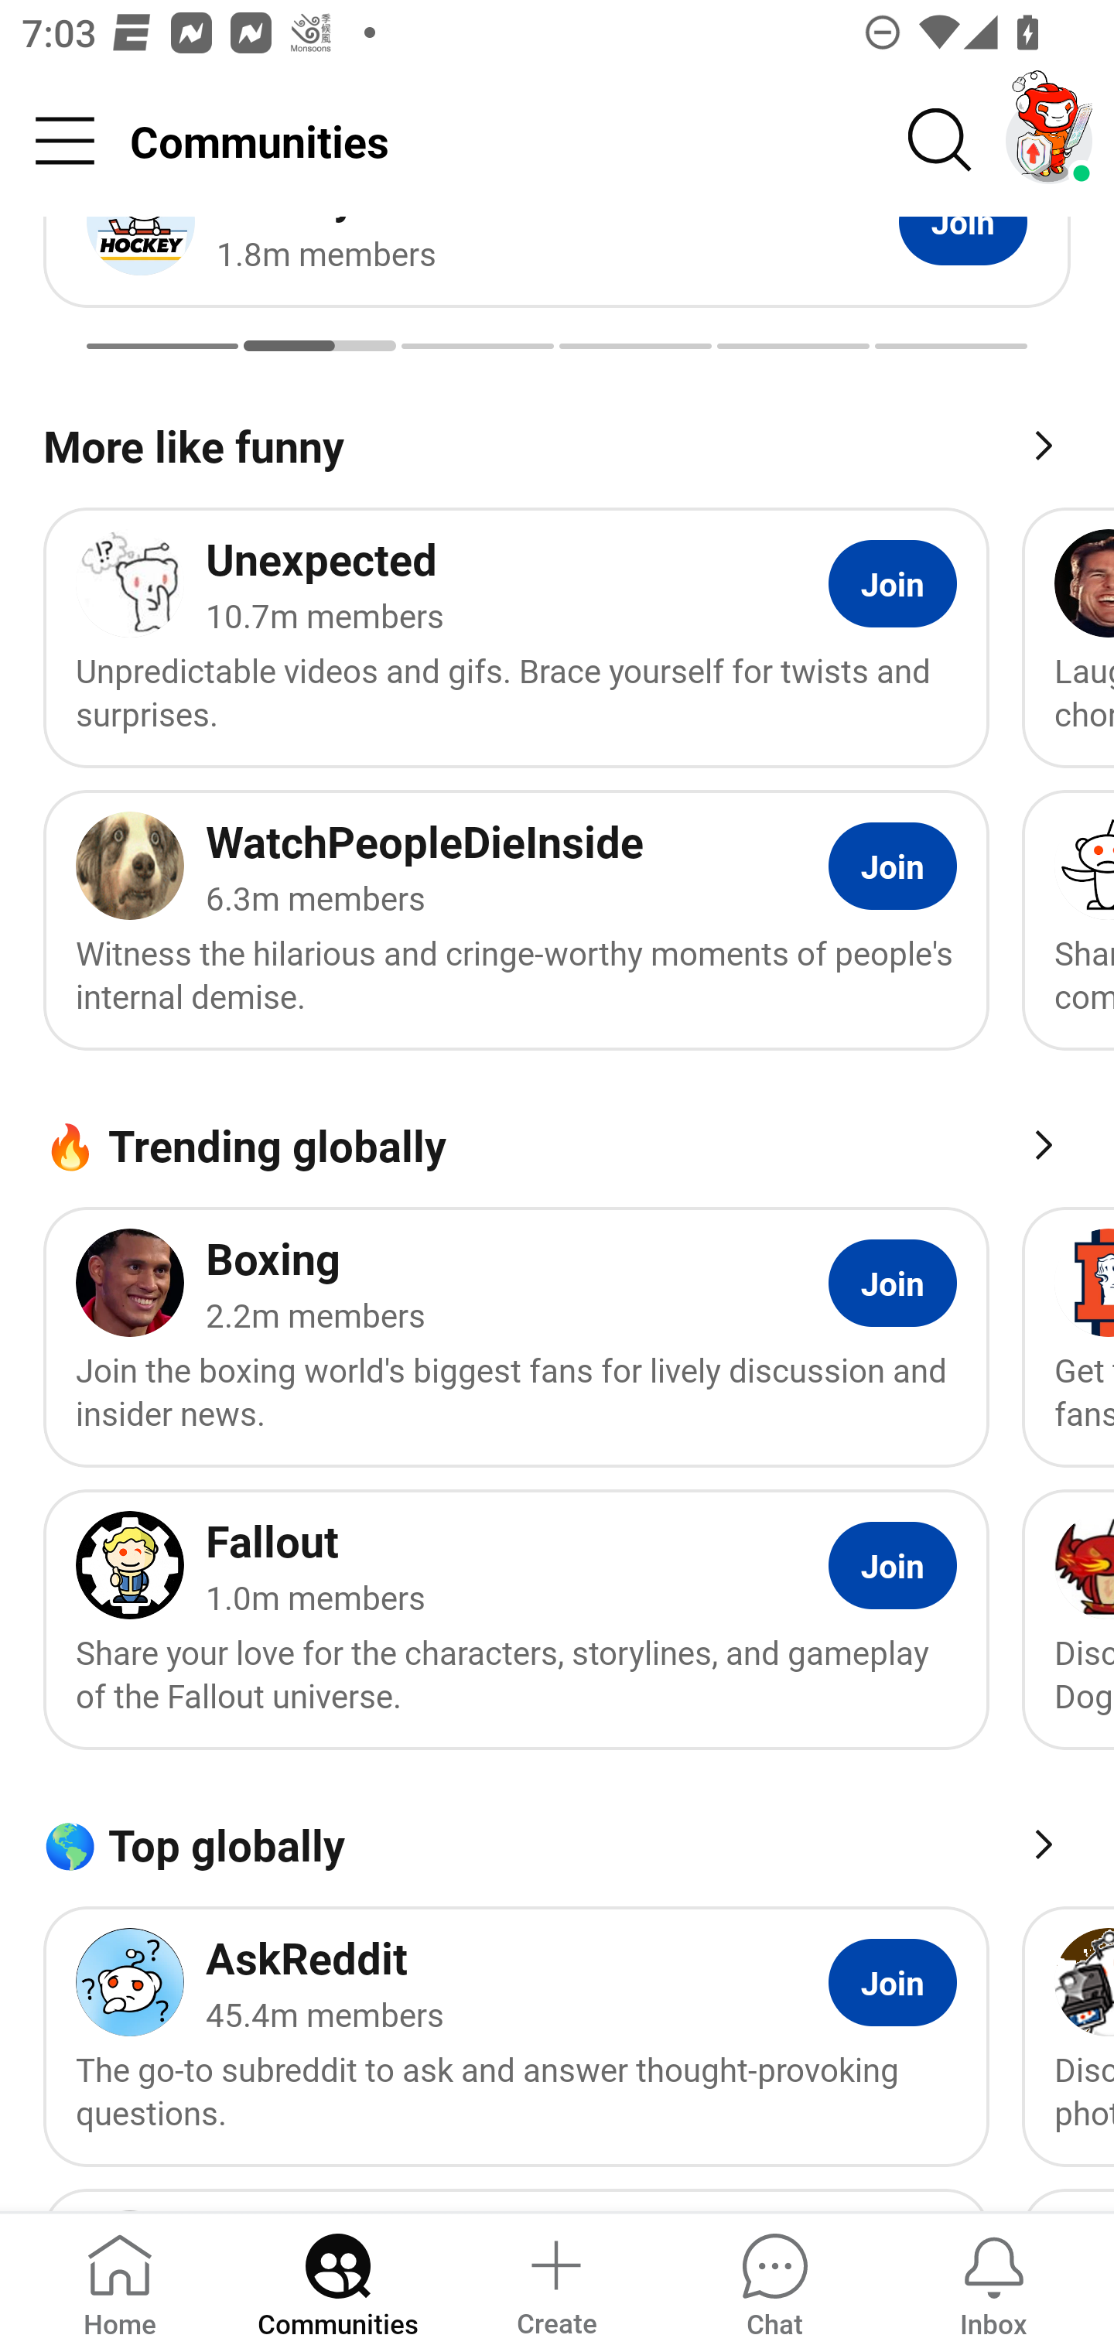  Describe the element at coordinates (557, 1143) in the screenshot. I see `🔥 Trending globally View more` at that location.